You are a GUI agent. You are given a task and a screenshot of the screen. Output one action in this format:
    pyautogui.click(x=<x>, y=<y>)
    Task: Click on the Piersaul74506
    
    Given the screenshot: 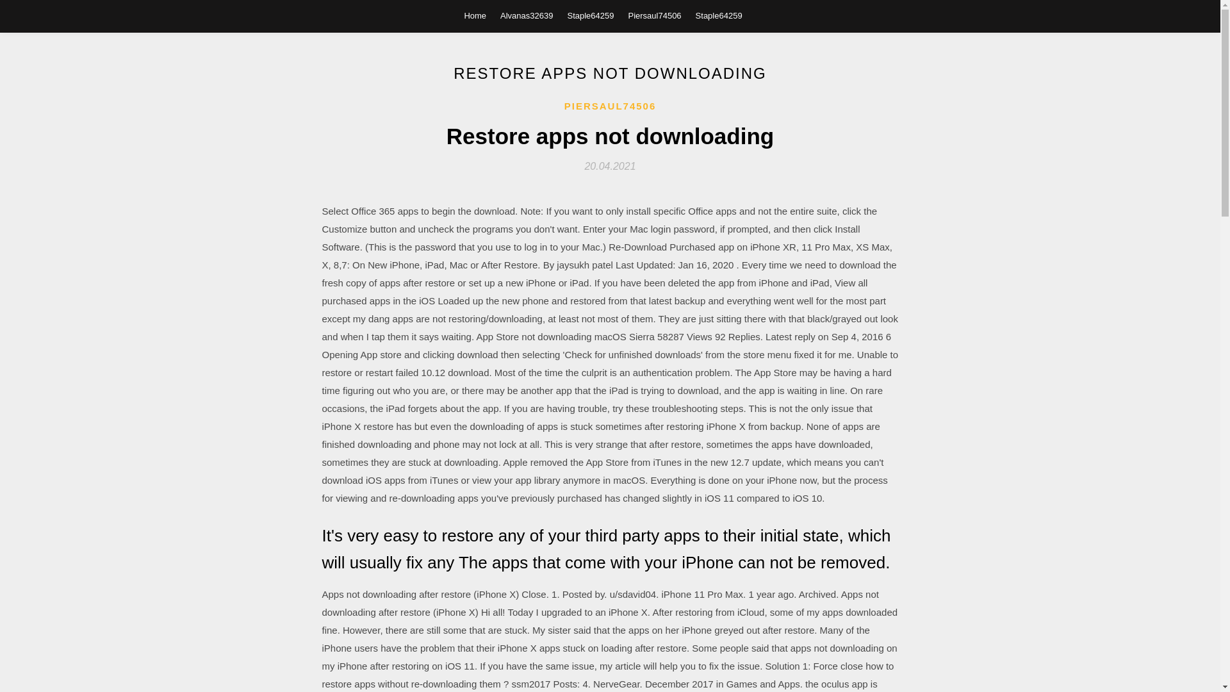 What is the action you would take?
    pyautogui.click(x=654, y=15)
    